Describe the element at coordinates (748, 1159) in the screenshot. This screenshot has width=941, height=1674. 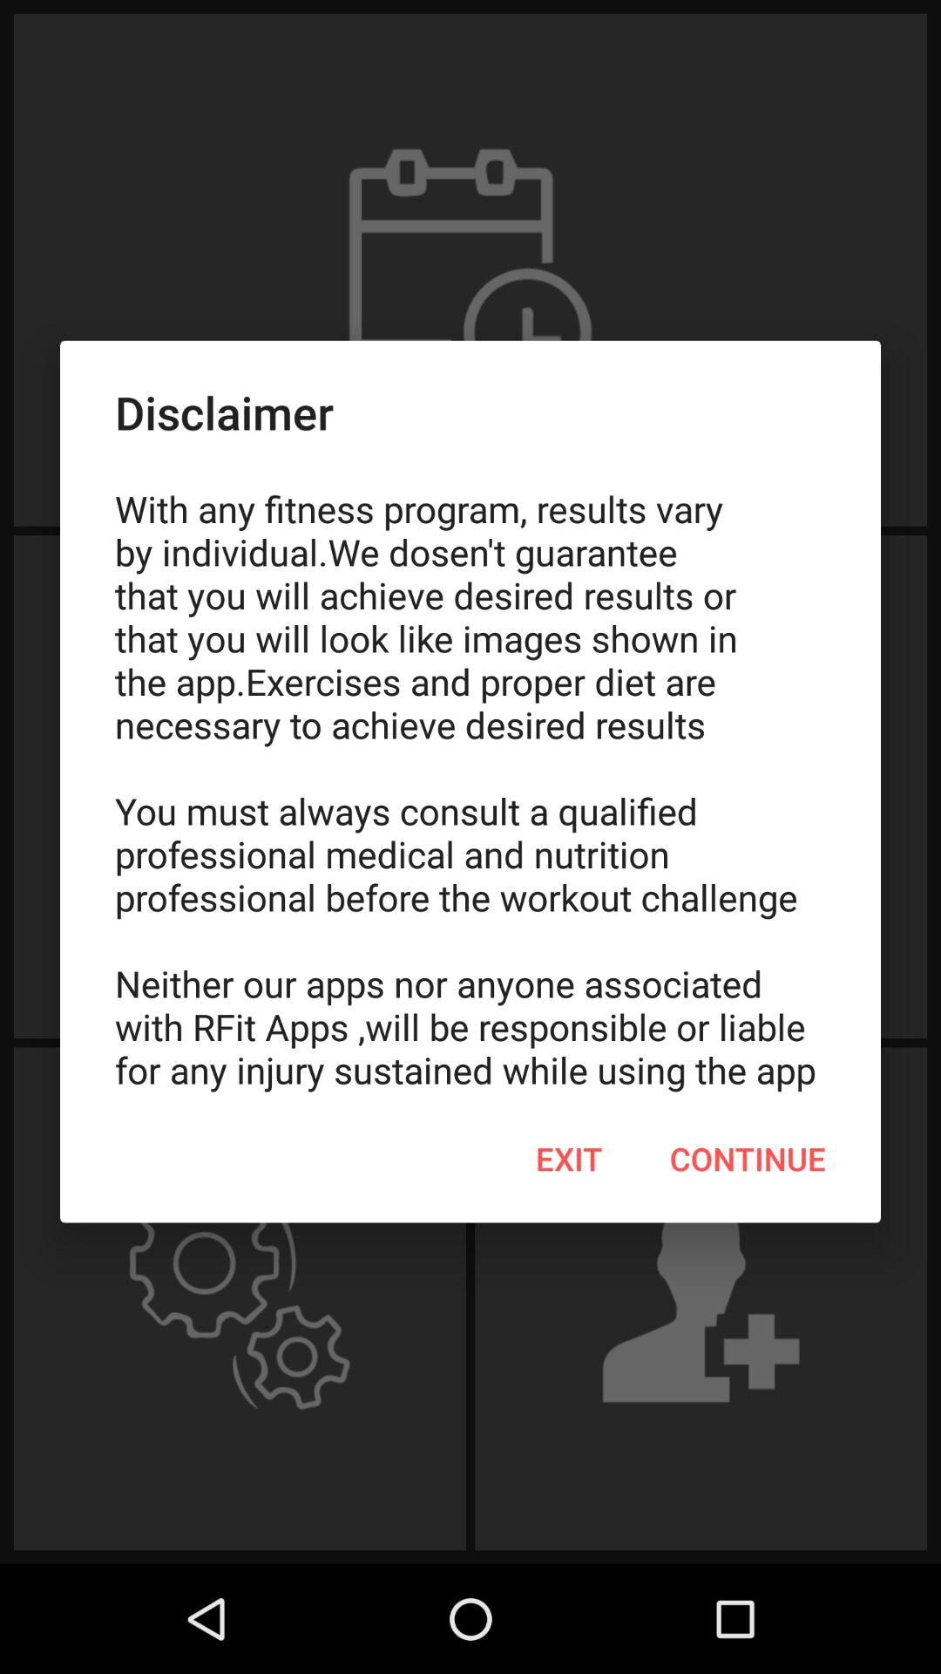
I see `click continue item` at that location.